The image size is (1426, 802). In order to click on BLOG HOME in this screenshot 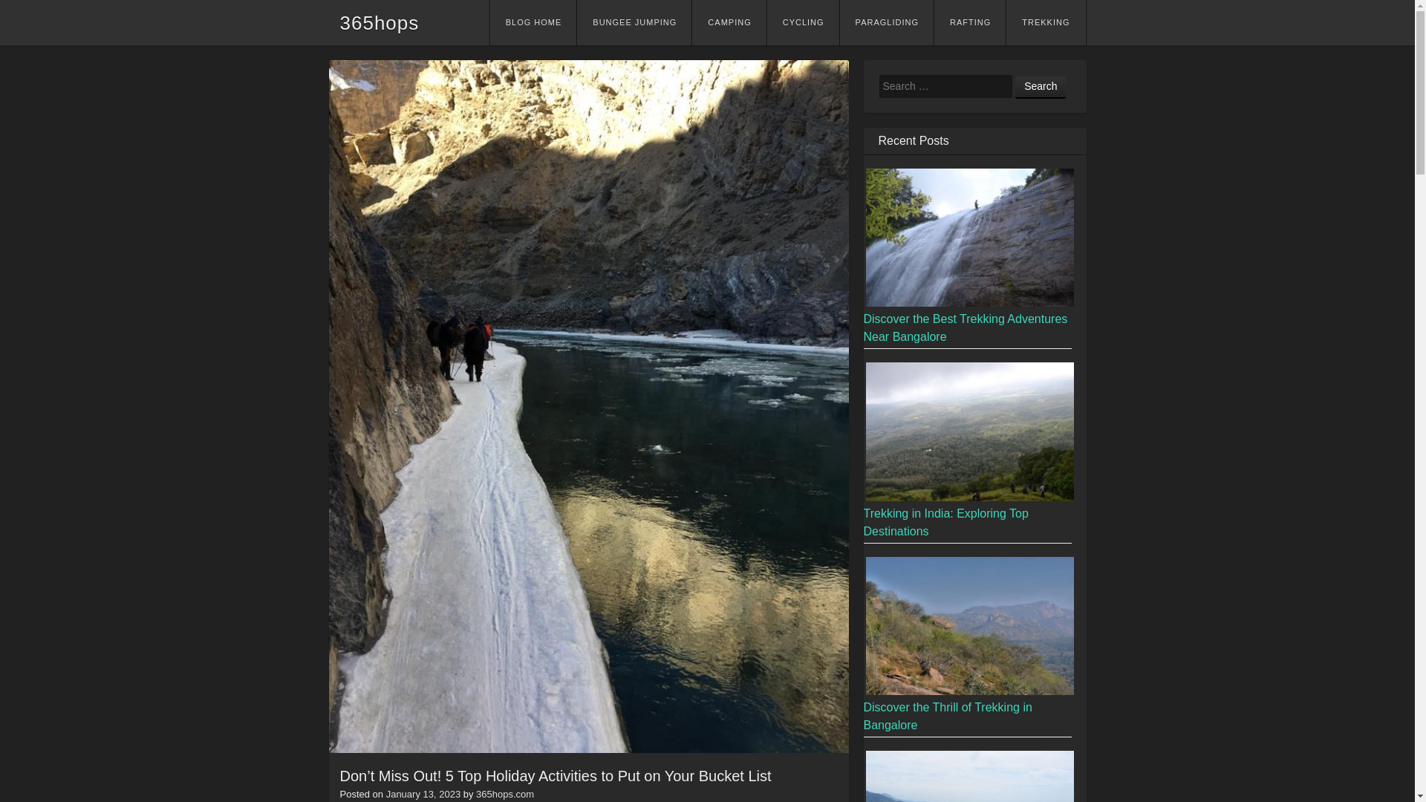, I will do `click(533, 22)`.